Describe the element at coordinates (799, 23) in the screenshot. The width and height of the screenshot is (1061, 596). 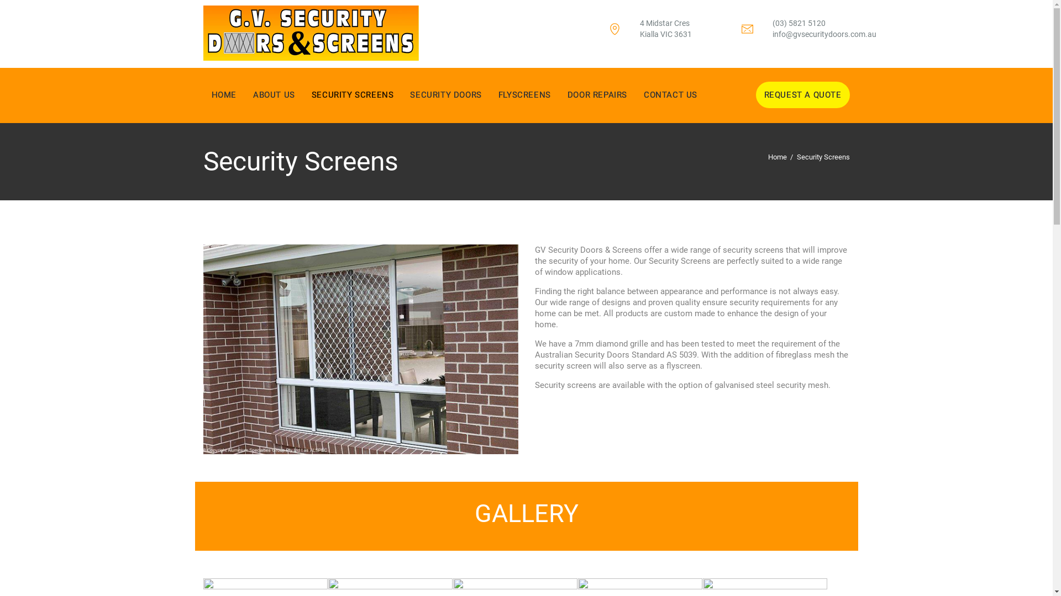
I see `(03) 5821 5120` at that location.